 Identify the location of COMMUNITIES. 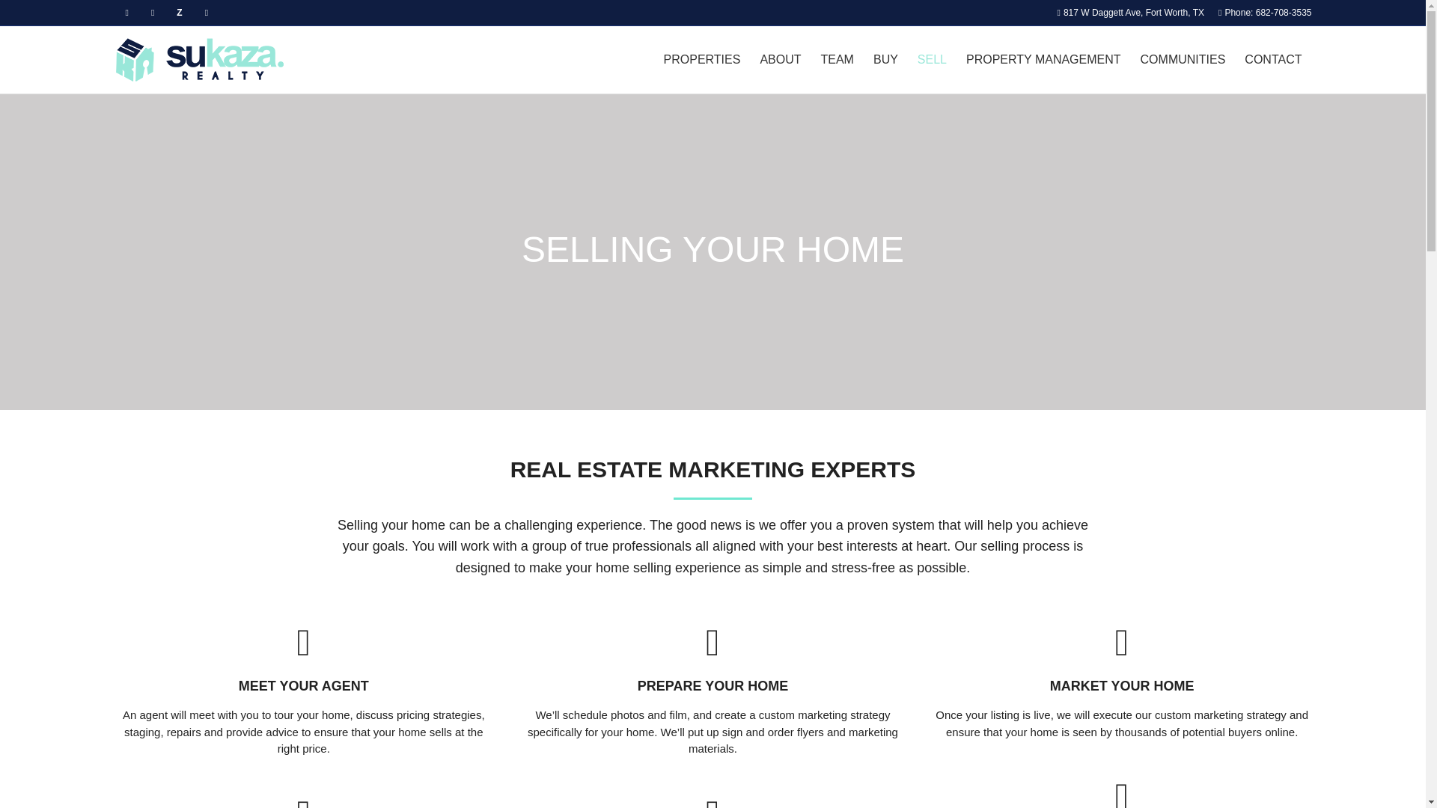
(1183, 60).